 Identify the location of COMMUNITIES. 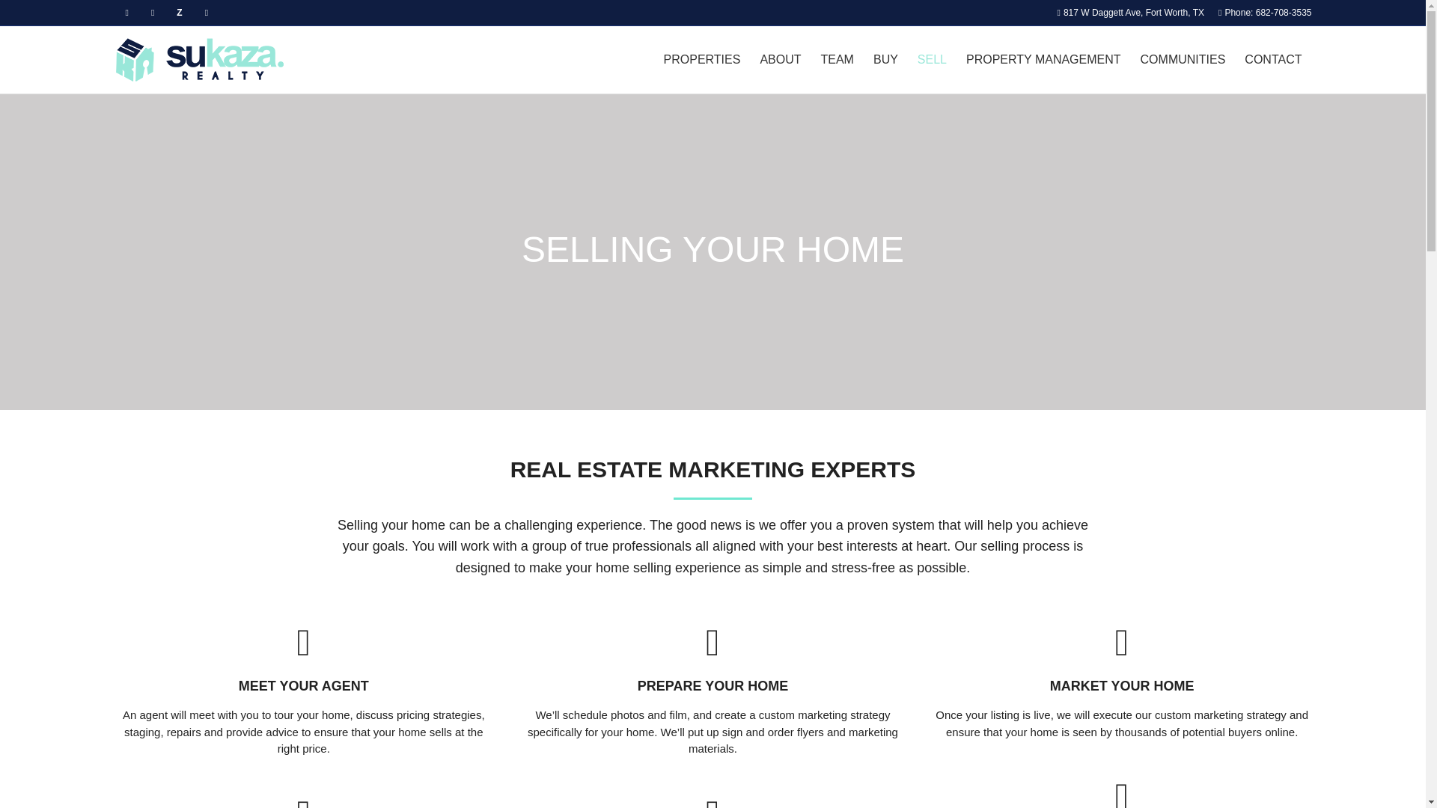
(1183, 60).